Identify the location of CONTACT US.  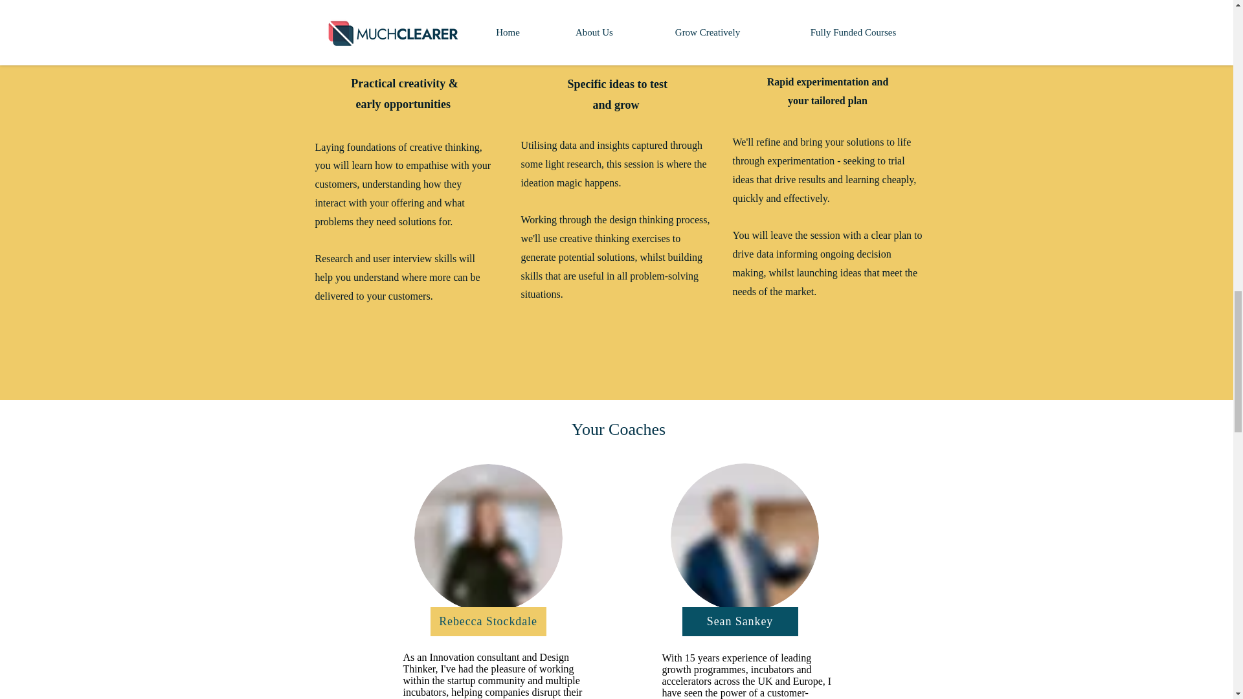
(615, 698).